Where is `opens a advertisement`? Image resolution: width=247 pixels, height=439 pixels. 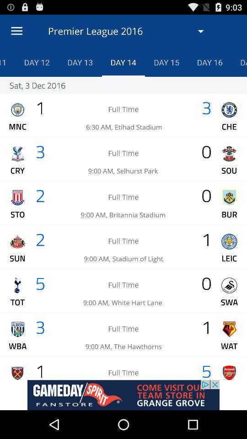 opens a advertisement is located at coordinates (123, 395).